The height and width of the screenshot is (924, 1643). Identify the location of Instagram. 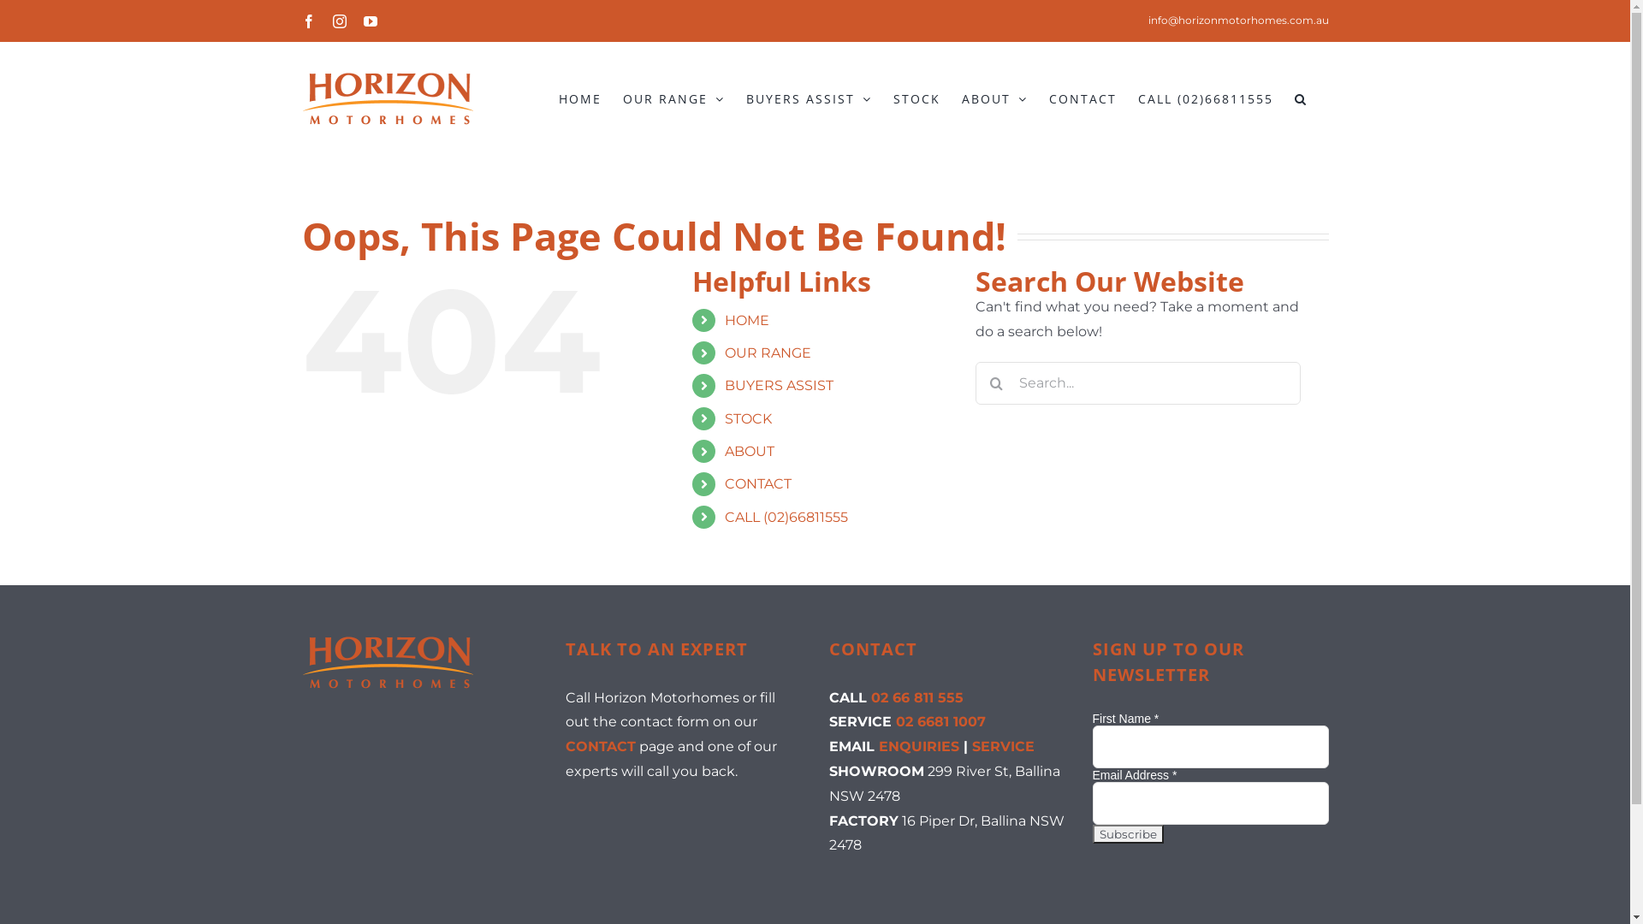
(339, 21).